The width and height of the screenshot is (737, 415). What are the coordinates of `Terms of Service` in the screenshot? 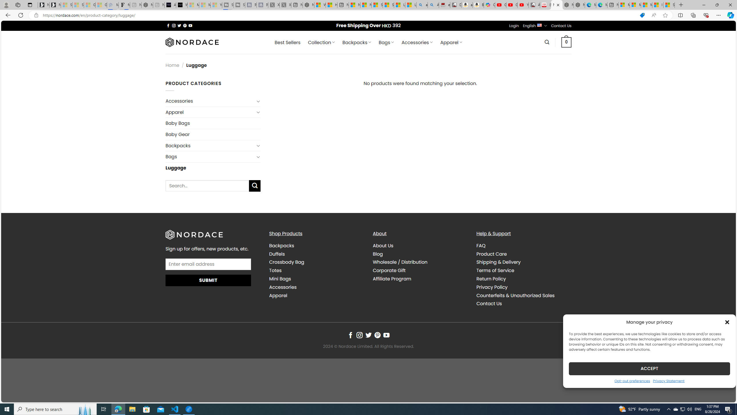 It's located at (495, 270).